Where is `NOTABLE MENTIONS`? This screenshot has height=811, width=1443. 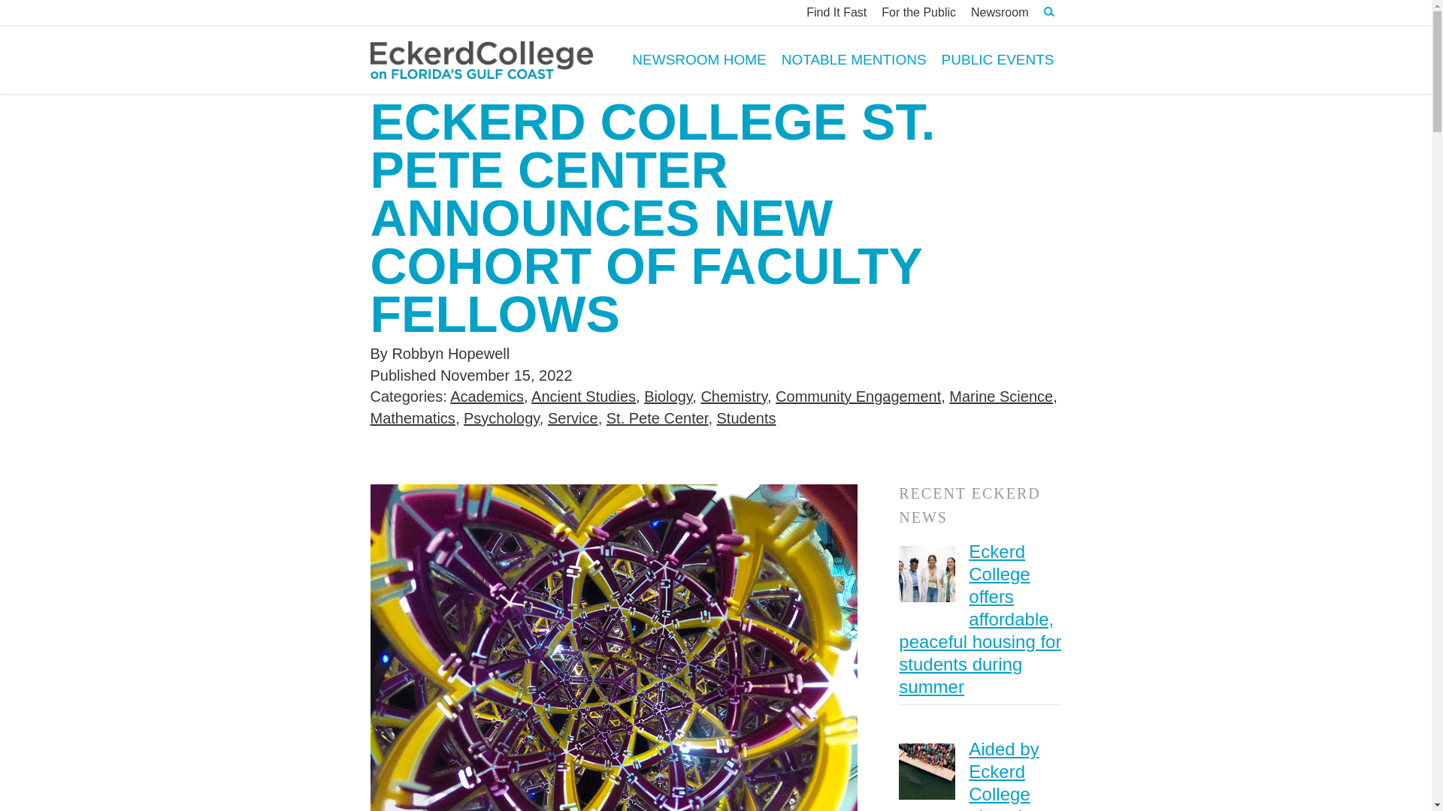
NOTABLE MENTIONS is located at coordinates (854, 60).